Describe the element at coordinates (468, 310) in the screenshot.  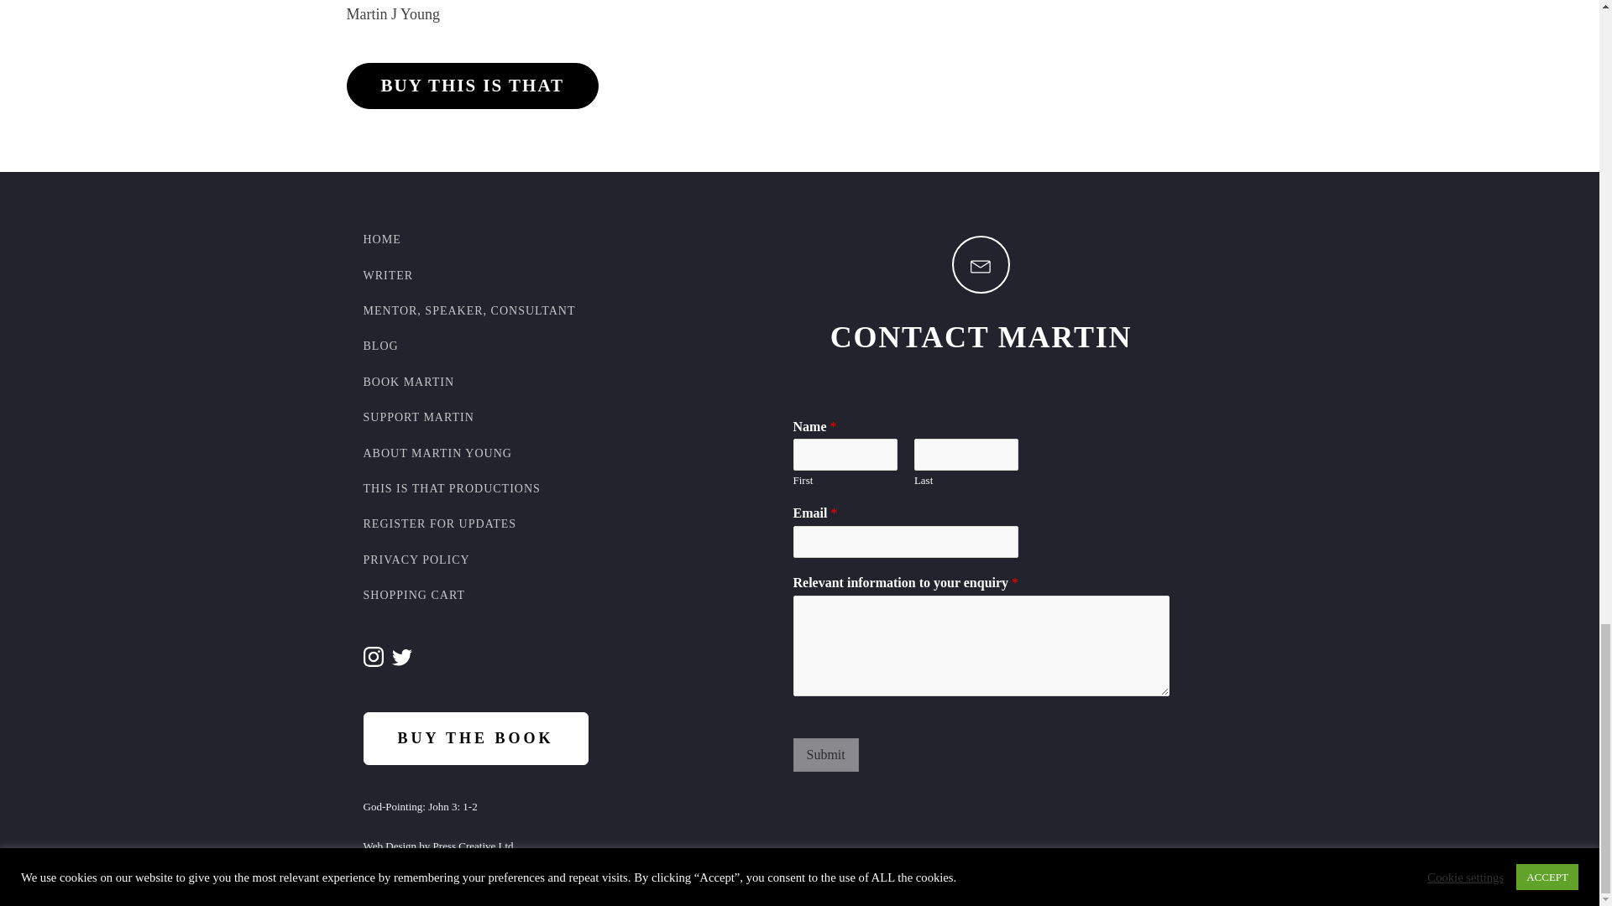
I see `MENTOR, SPEAKER, CONSULTANT` at that location.